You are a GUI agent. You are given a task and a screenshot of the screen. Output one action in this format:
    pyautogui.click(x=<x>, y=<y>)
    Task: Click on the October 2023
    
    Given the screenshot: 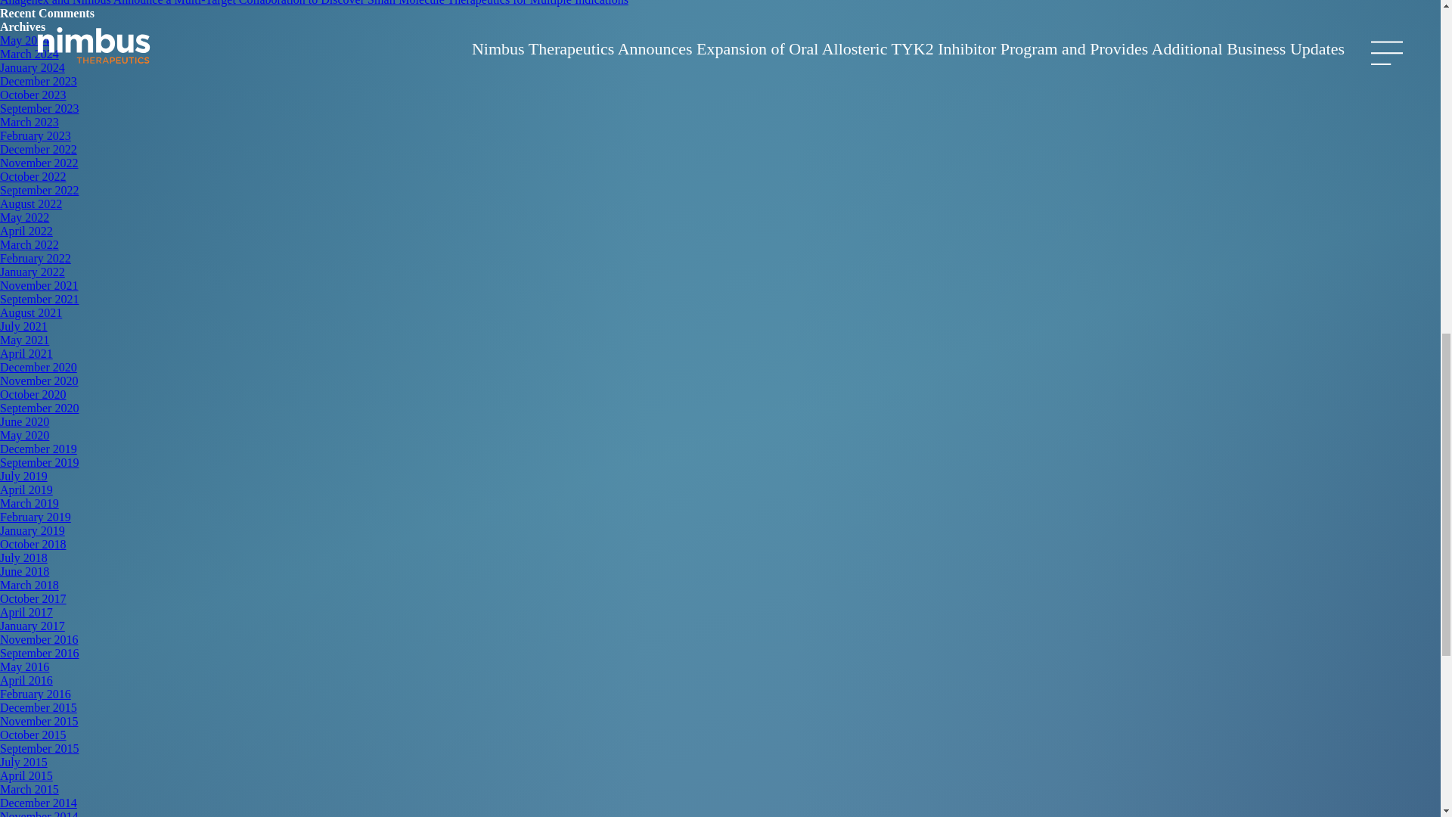 What is the action you would take?
    pyautogui.click(x=33, y=94)
    